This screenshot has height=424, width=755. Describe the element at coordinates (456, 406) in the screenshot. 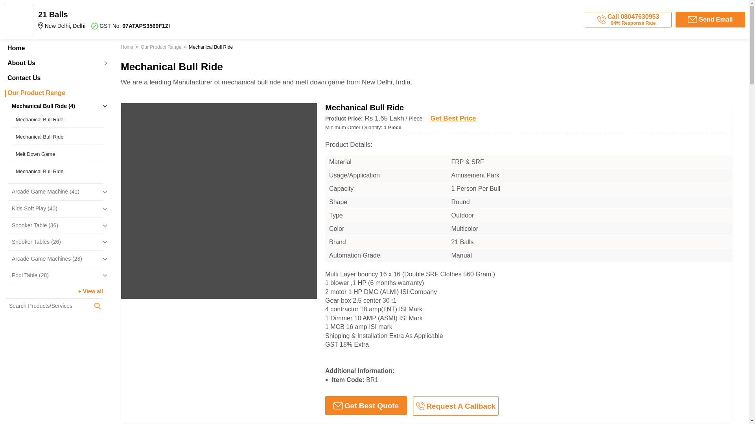

I see `Request A Callback` at that location.